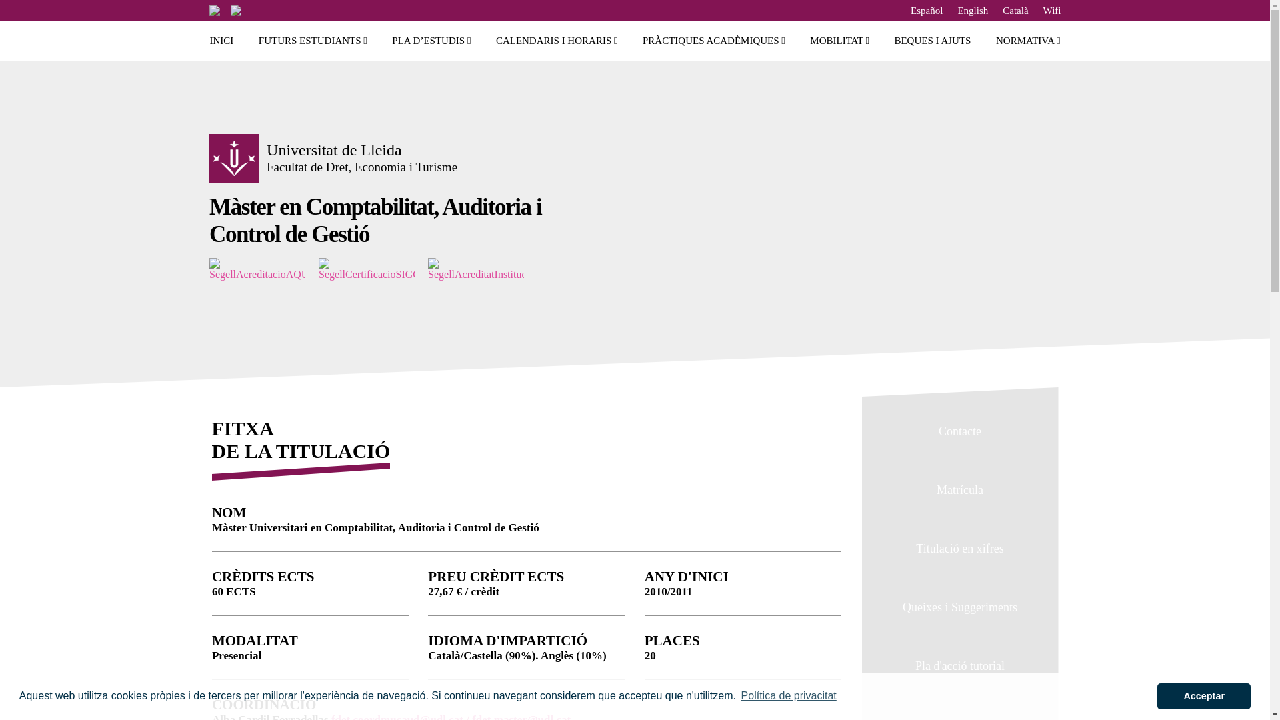 This screenshot has width=1280, height=720. What do you see at coordinates (1028, 41) in the screenshot?
I see `NORMATIVA` at bounding box center [1028, 41].